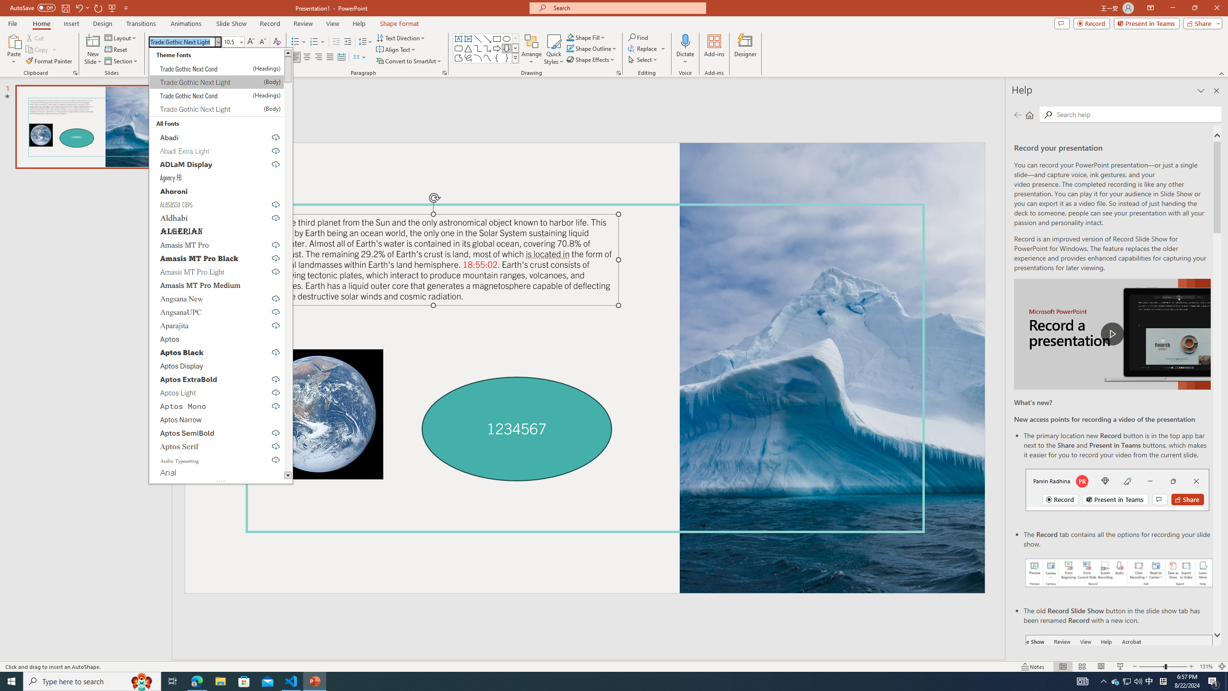  What do you see at coordinates (217, 258) in the screenshot?
I see `Amasis MT Pro Black, select to download` at bounding box center [217, 258].